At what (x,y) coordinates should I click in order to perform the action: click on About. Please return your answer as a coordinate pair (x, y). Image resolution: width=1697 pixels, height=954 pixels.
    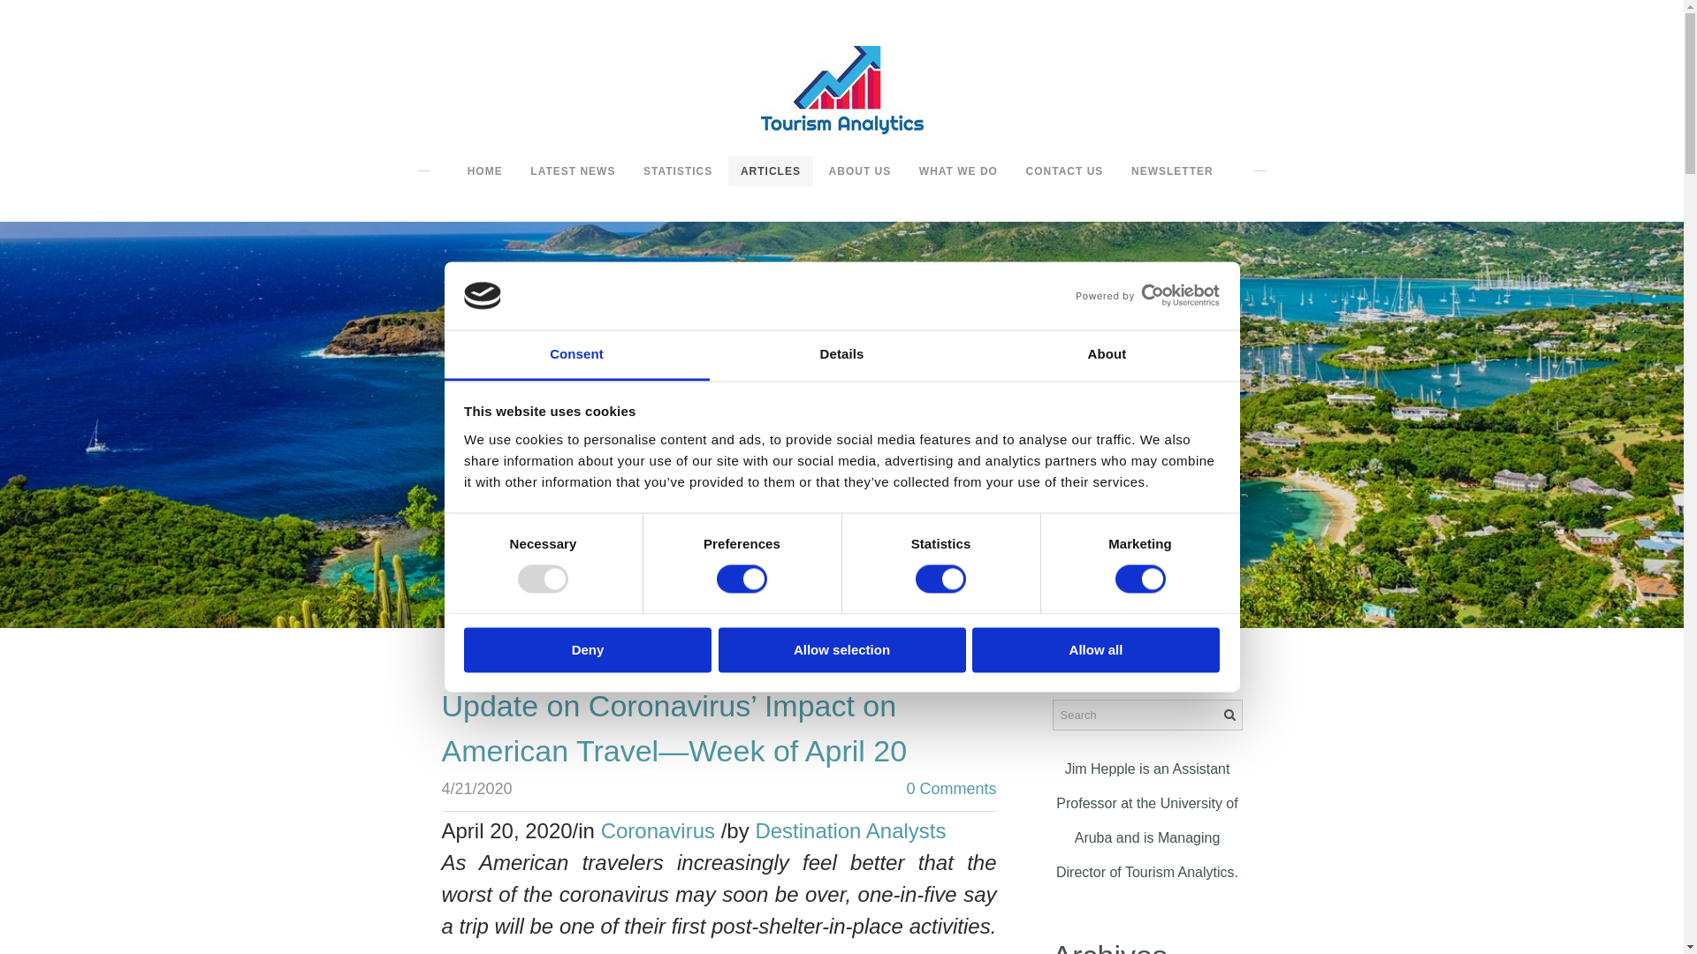
    Looking at the image, I should click on (1107, 355).